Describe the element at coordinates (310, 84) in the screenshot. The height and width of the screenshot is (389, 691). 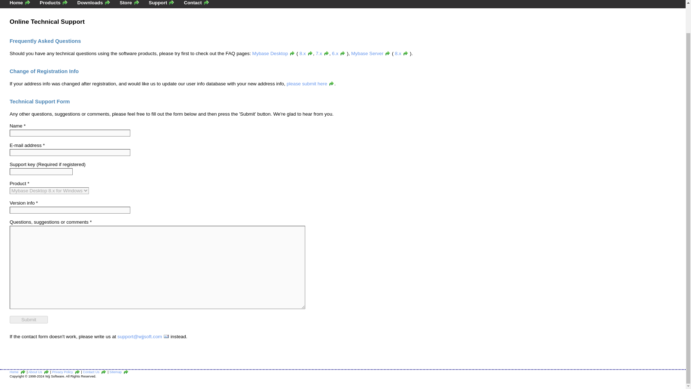
I see `please submit here` at that location.